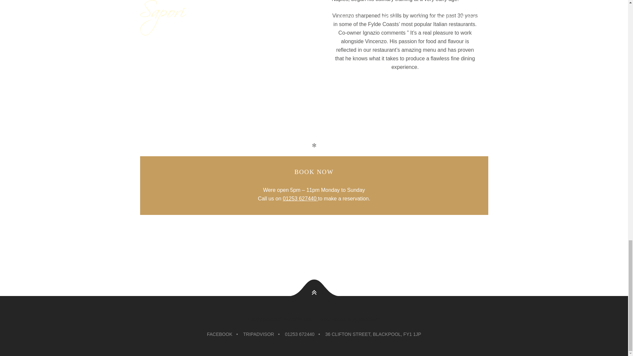 The width and height of the screenshot is (633, 356). What do you see at coordinates (369, 319) in the screenshot?
I see `Pixelgrade` at bounding box center [369, 319].